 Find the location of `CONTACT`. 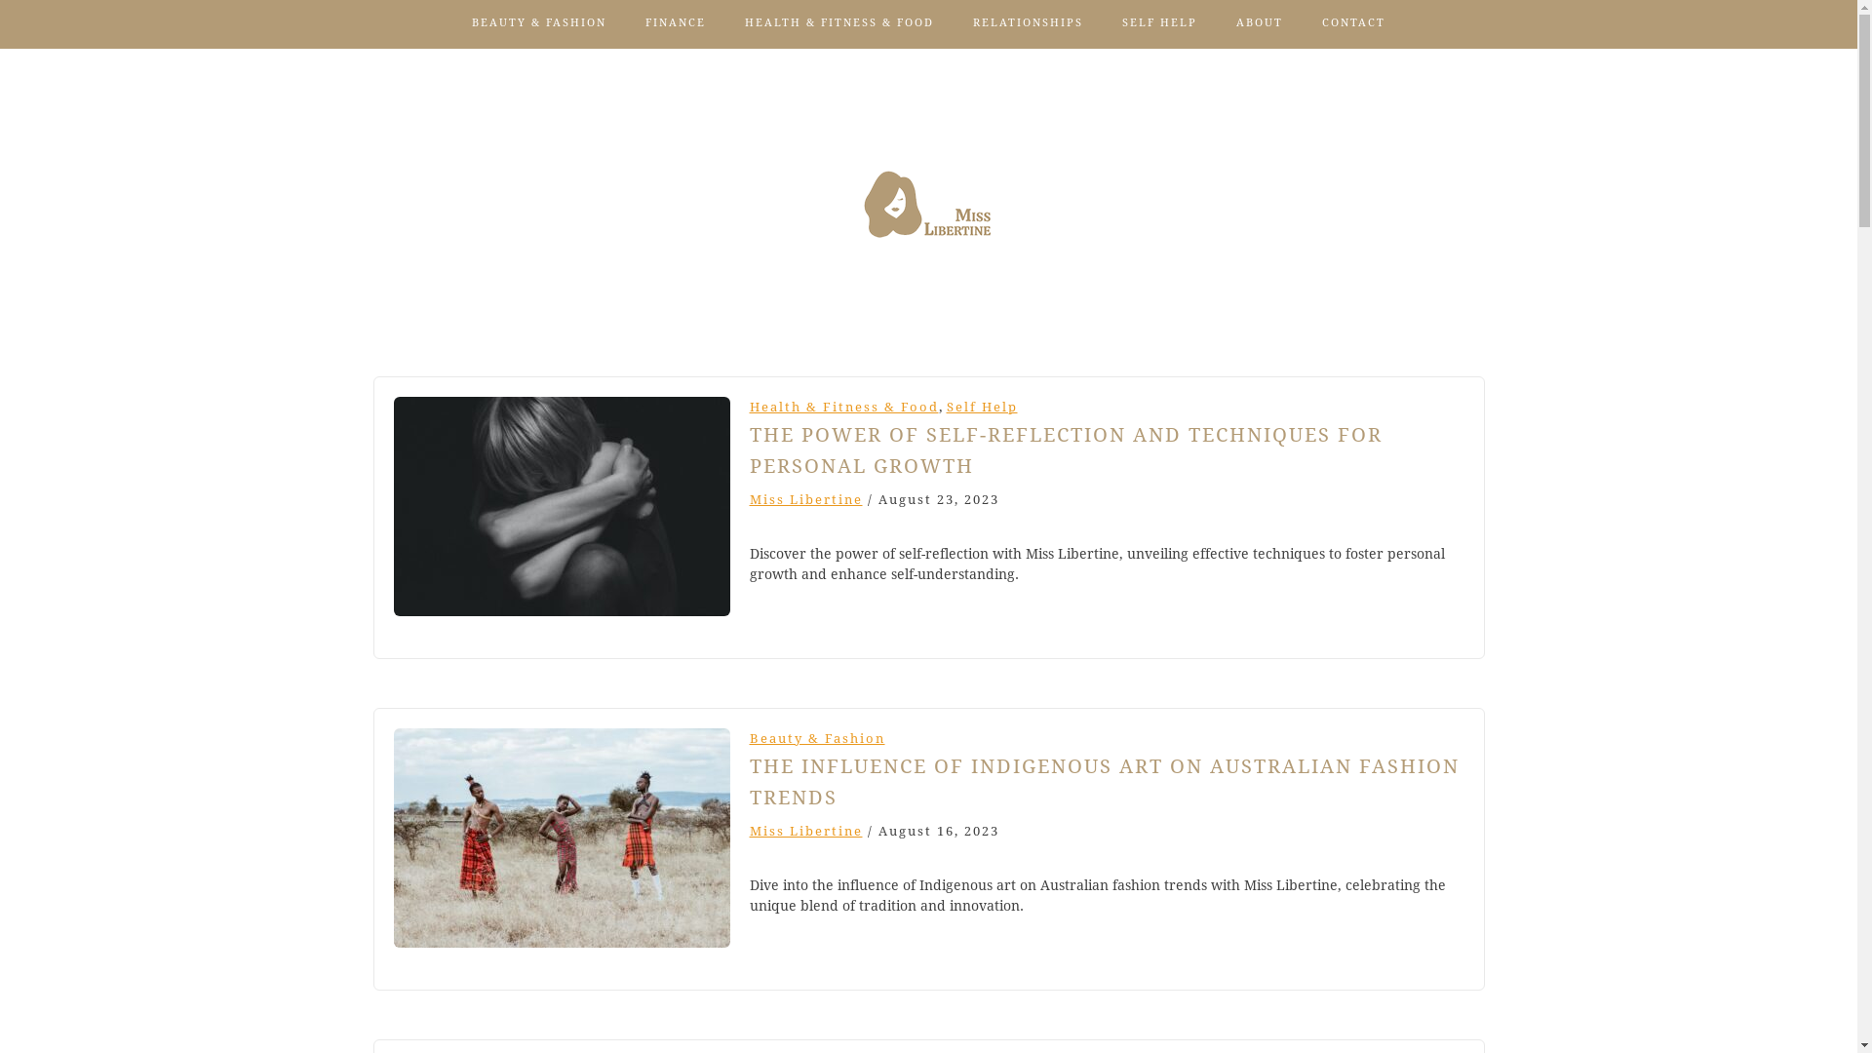

CONTACT is located at coordinates (1353, 23).